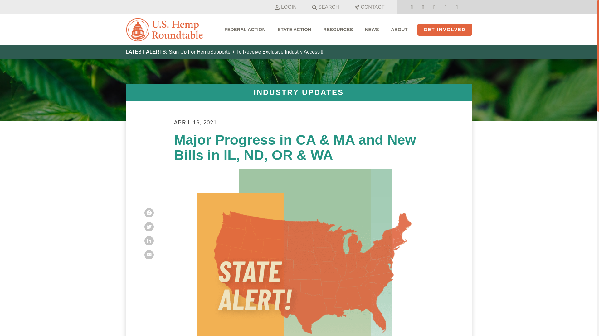 Image resolution: width=599 pixels, height=336 pixels. What do you see at coordinates (423, 7) in the screenshot?
I see `Opens in new tab` at bounding box center [423, 7].